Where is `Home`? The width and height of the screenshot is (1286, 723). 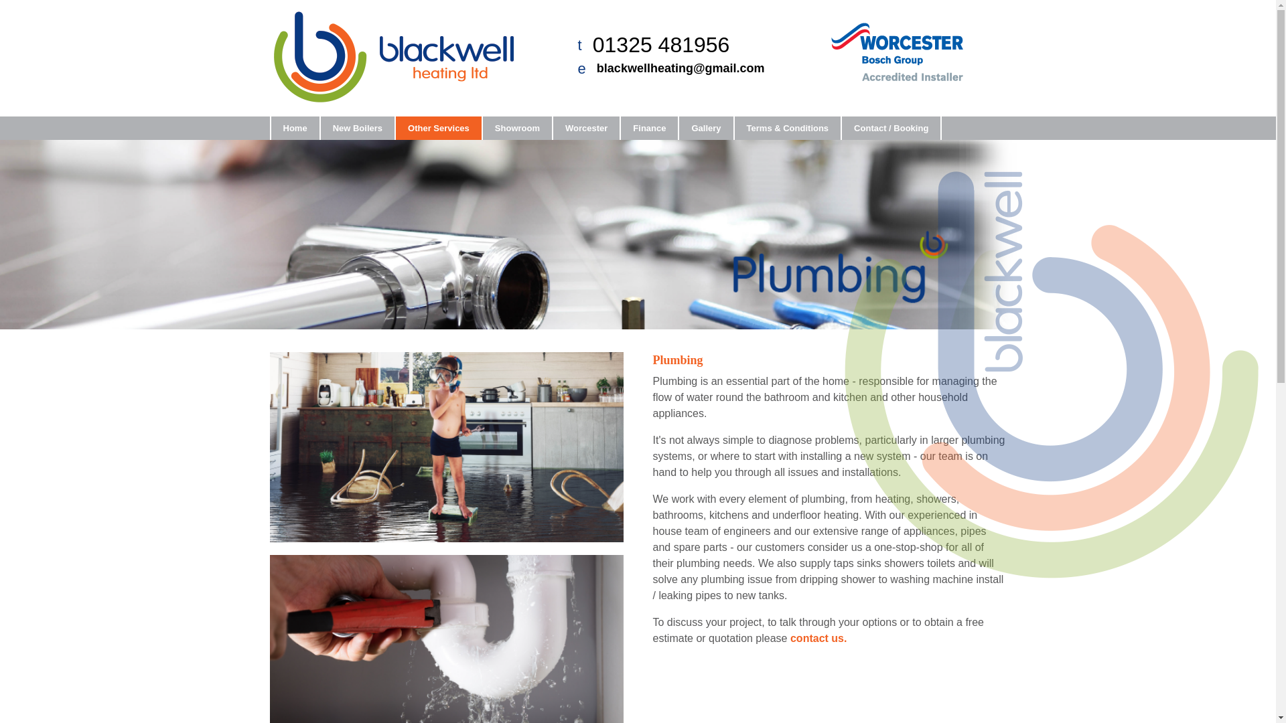 Home is located at coordinates (293, 128).